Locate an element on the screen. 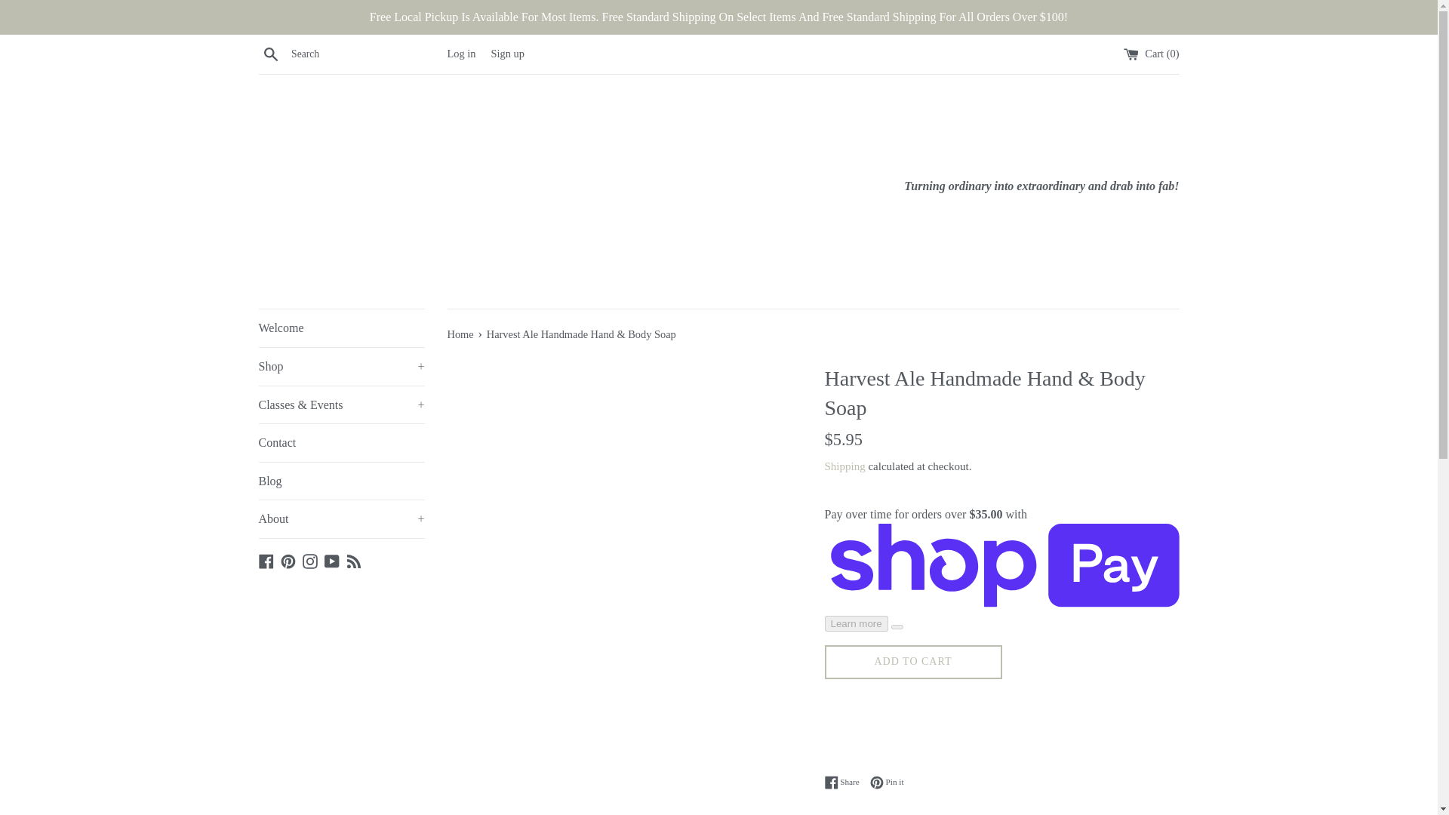 The width and height of the screenshot is (1449, 815). Share on Facebook is located at coordinates (845, 783).